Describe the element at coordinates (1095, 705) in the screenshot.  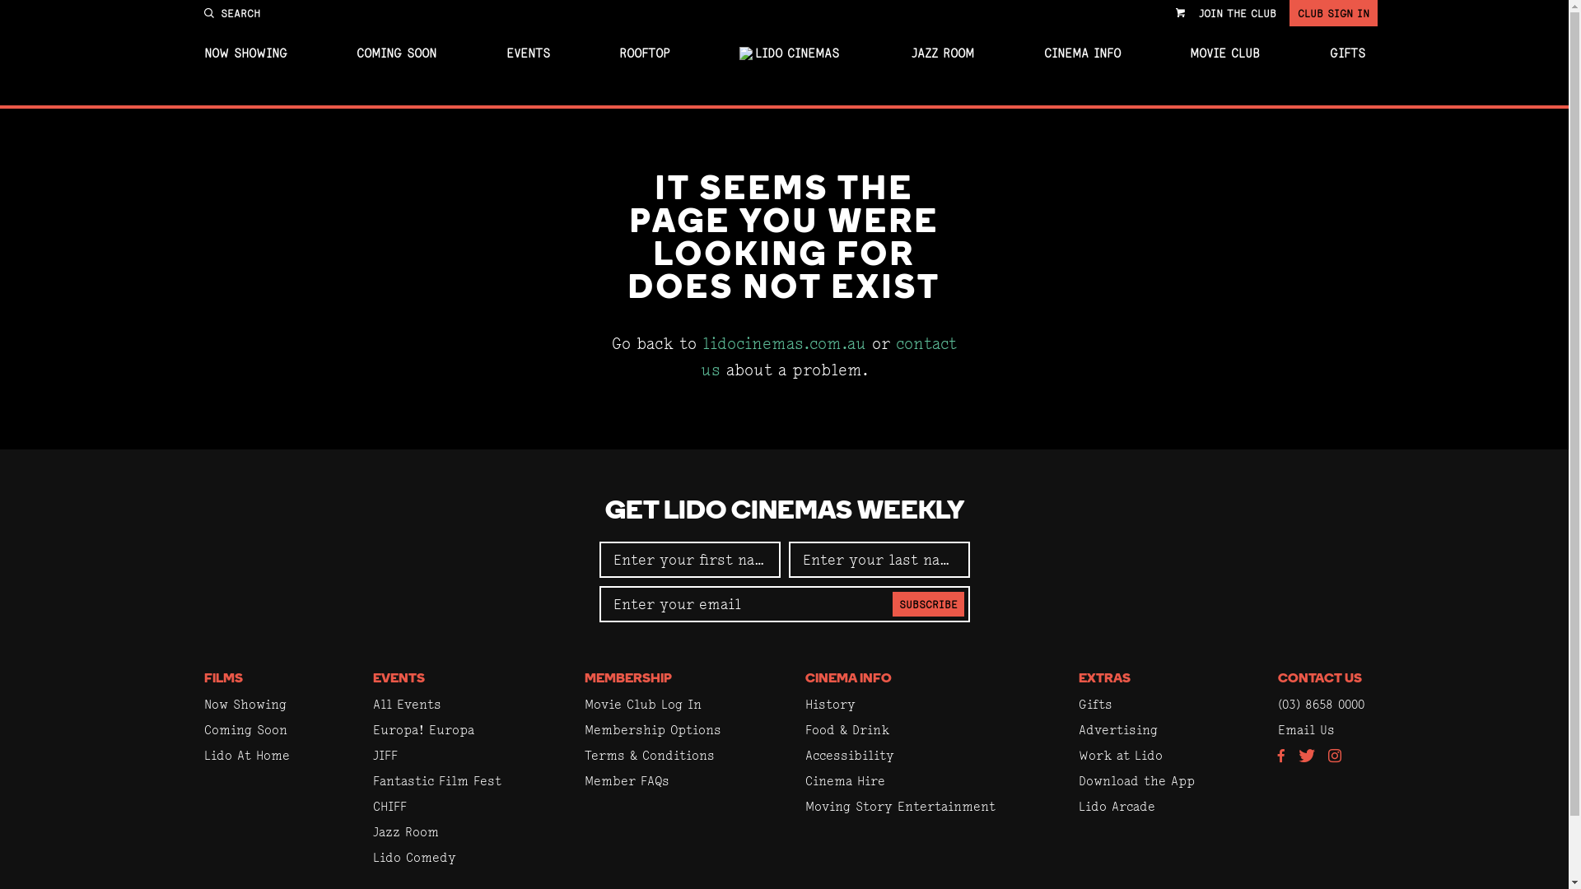
I see `Gifts` at that location.